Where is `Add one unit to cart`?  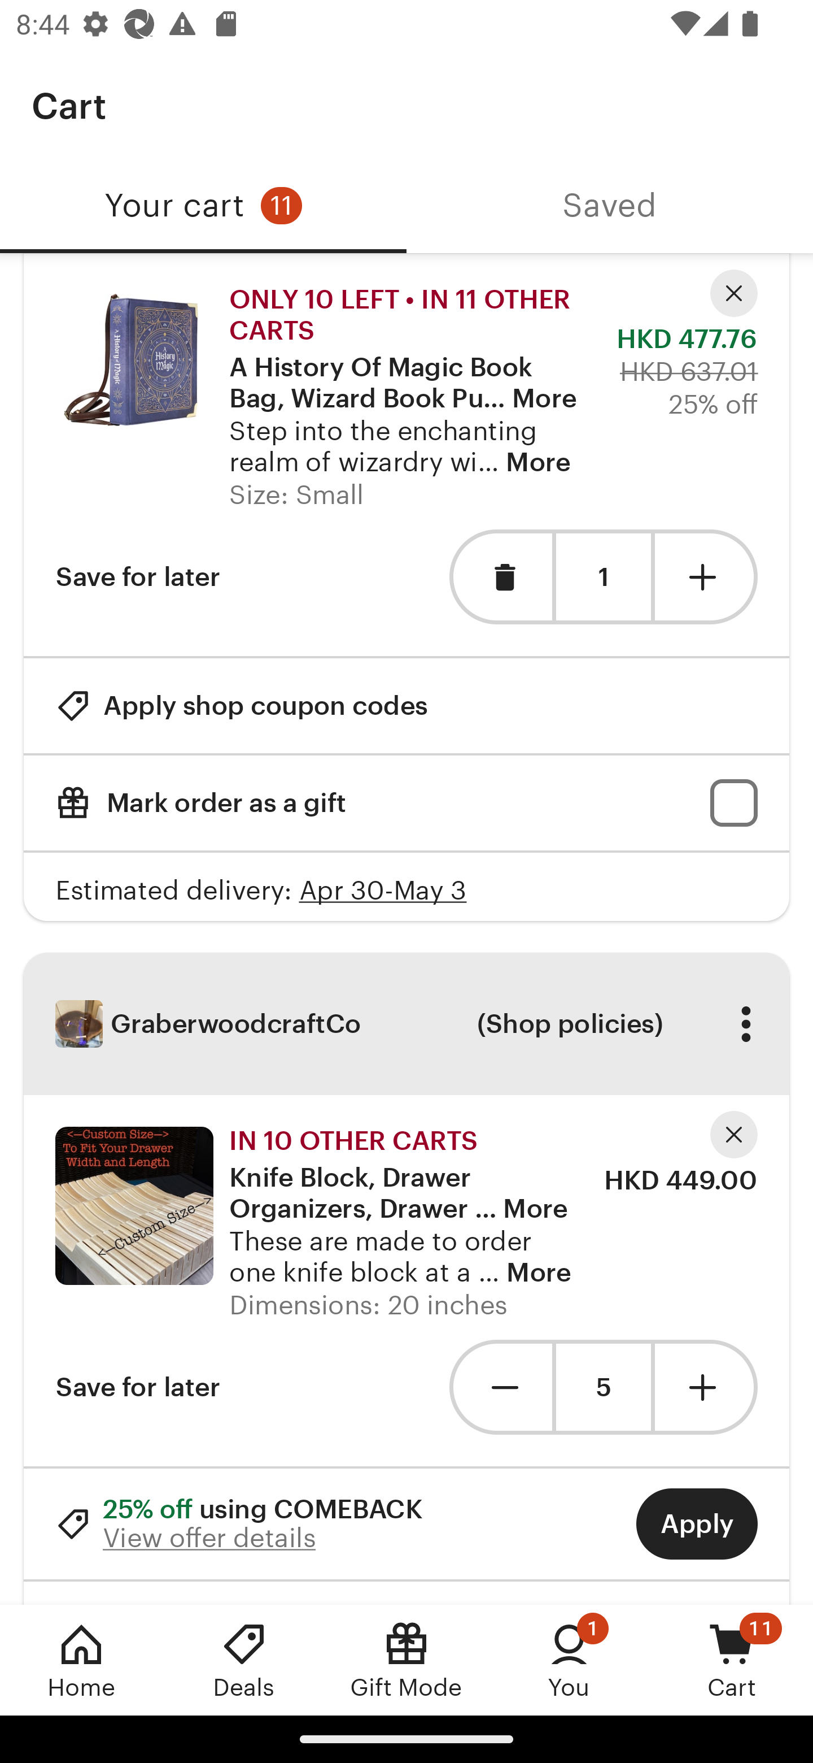
Add one unit to cart is located at coordinates (706, 1387).